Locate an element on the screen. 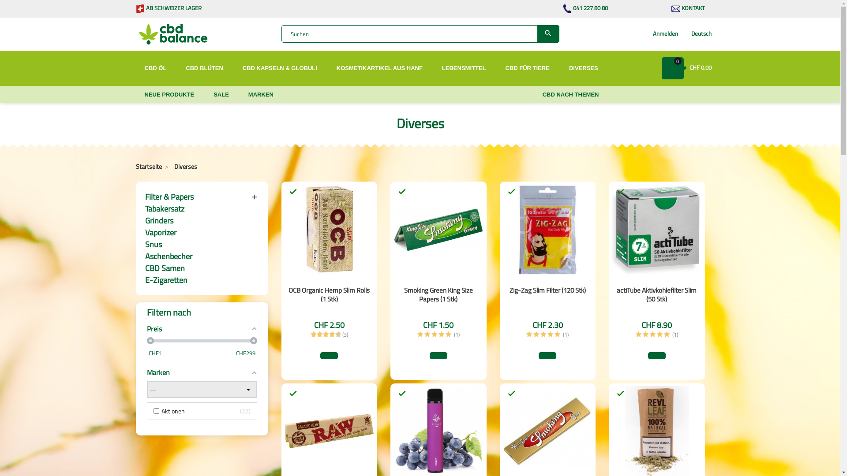 The image size is (847, 476). CBD KAPSELN & GLOBULI is located at coordinates (280, 72).